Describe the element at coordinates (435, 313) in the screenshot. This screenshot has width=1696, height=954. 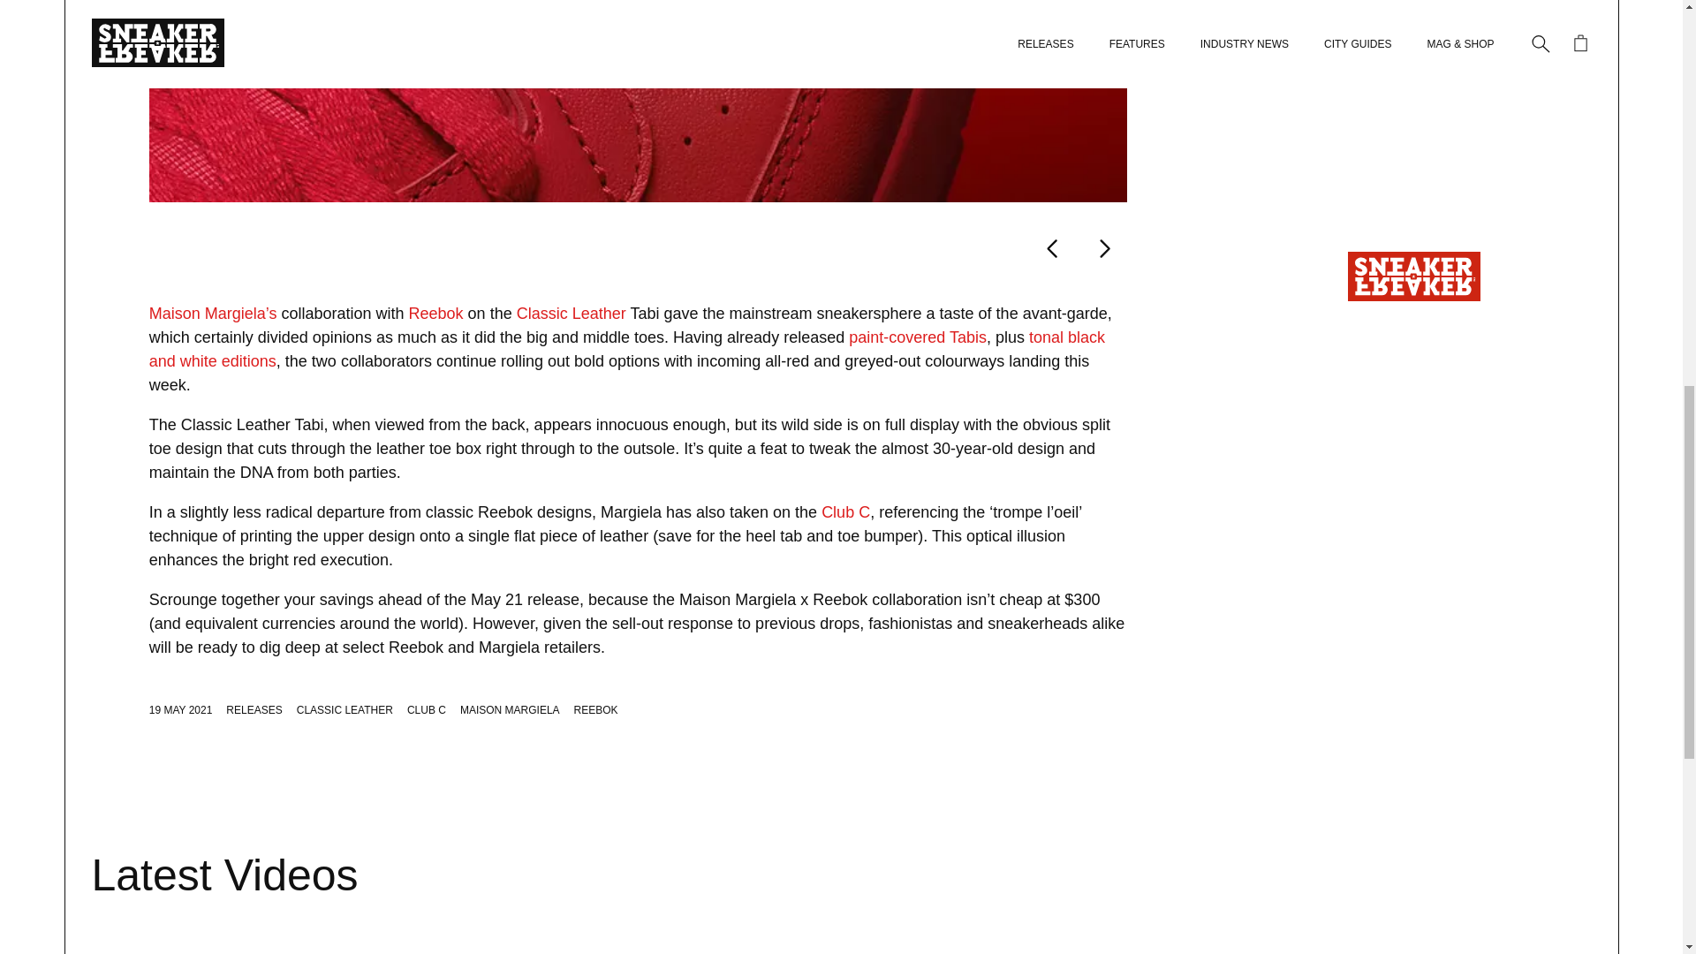
I see `Reebok` at that location.